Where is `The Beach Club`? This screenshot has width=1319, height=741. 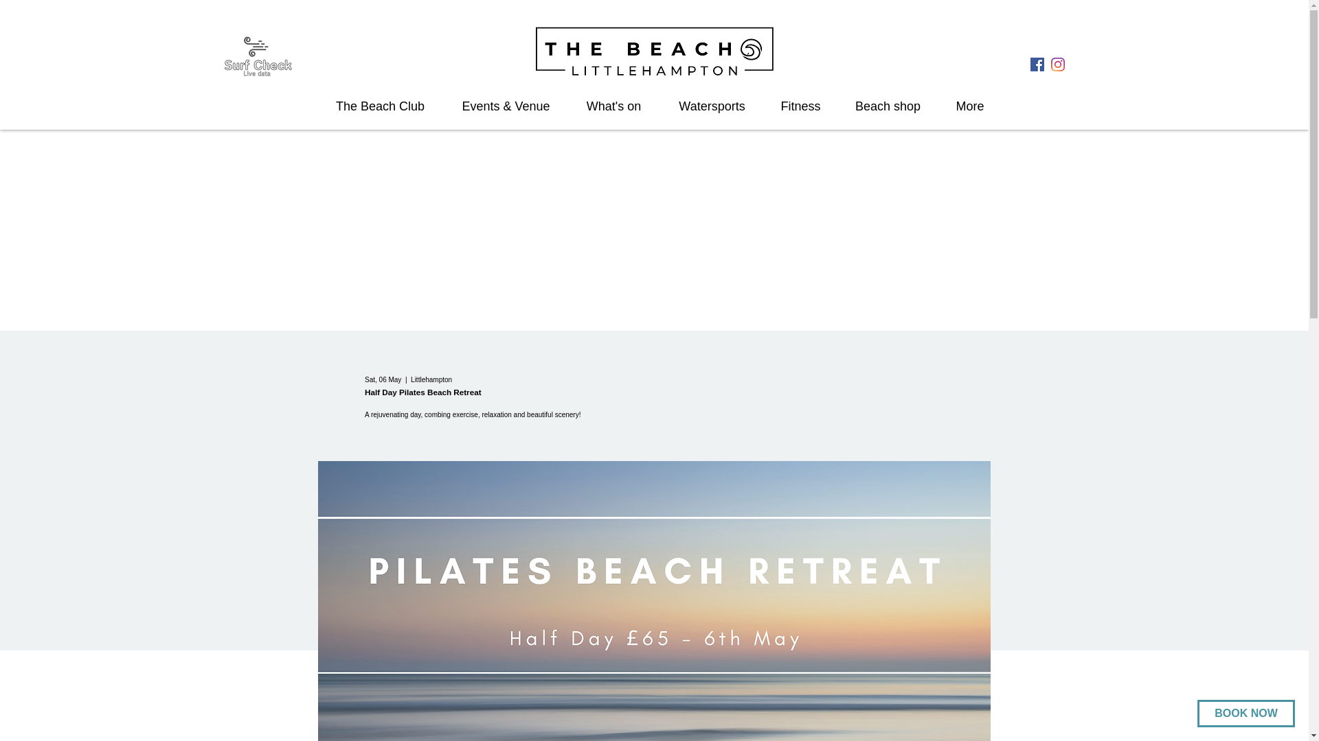
The Beach Club is located at coordinates (381, 106).